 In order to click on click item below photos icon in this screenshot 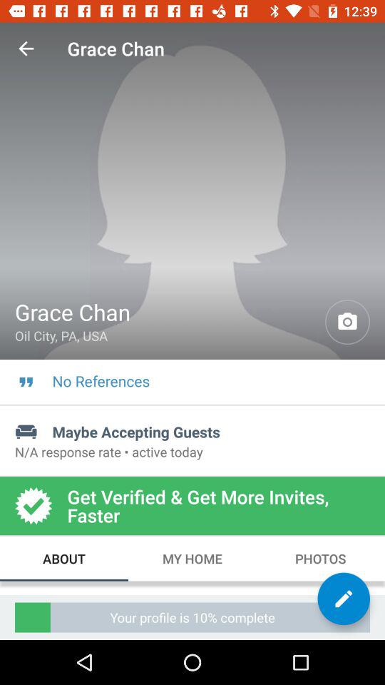, I will do `click(344, 599)`.